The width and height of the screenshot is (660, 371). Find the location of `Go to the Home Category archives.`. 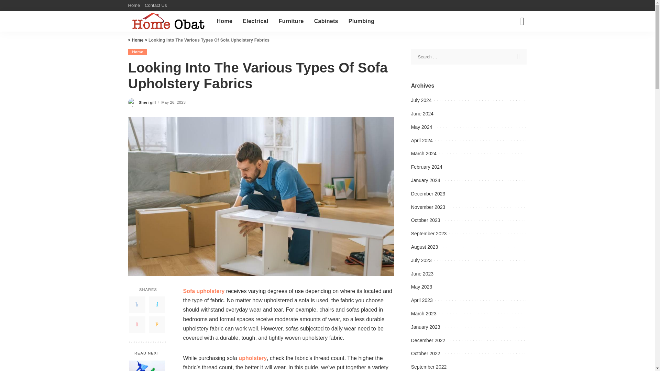

Go to the Home Category archives. is located at coordinates (137, 40).